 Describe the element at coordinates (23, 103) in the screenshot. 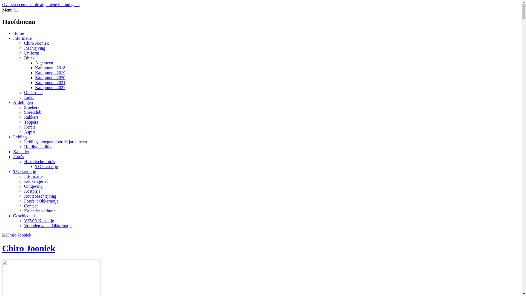

I see `Afdelingen` at that location.